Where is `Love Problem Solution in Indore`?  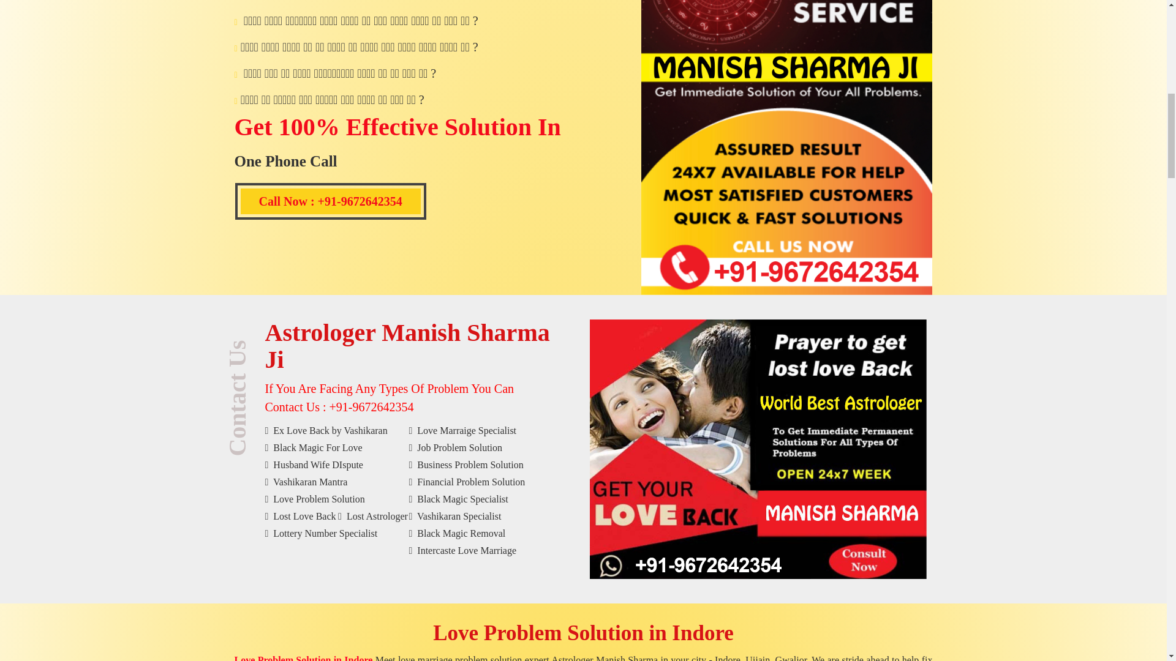
Love Problem Solution in Indore is located at coordinates (583, 633).